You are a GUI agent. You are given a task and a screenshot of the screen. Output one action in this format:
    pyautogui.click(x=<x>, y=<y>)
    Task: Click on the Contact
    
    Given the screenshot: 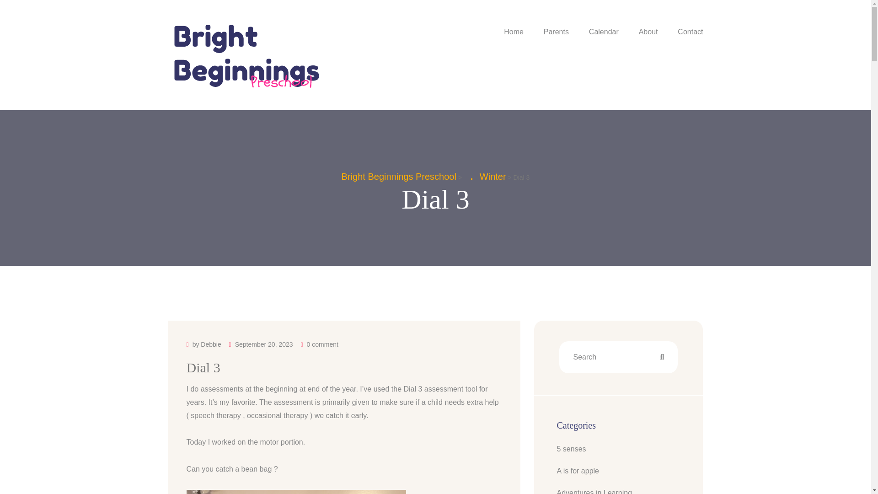 What is the action you would take?
    pyautogui.click(x=691, y=32)
    